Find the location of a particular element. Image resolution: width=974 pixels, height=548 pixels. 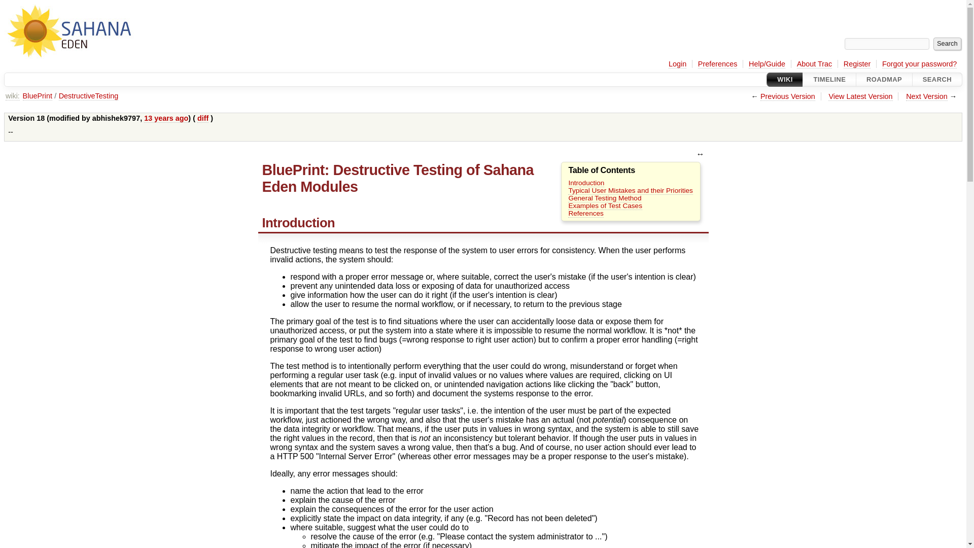

13 years ago is located at coordinates (166, 118).